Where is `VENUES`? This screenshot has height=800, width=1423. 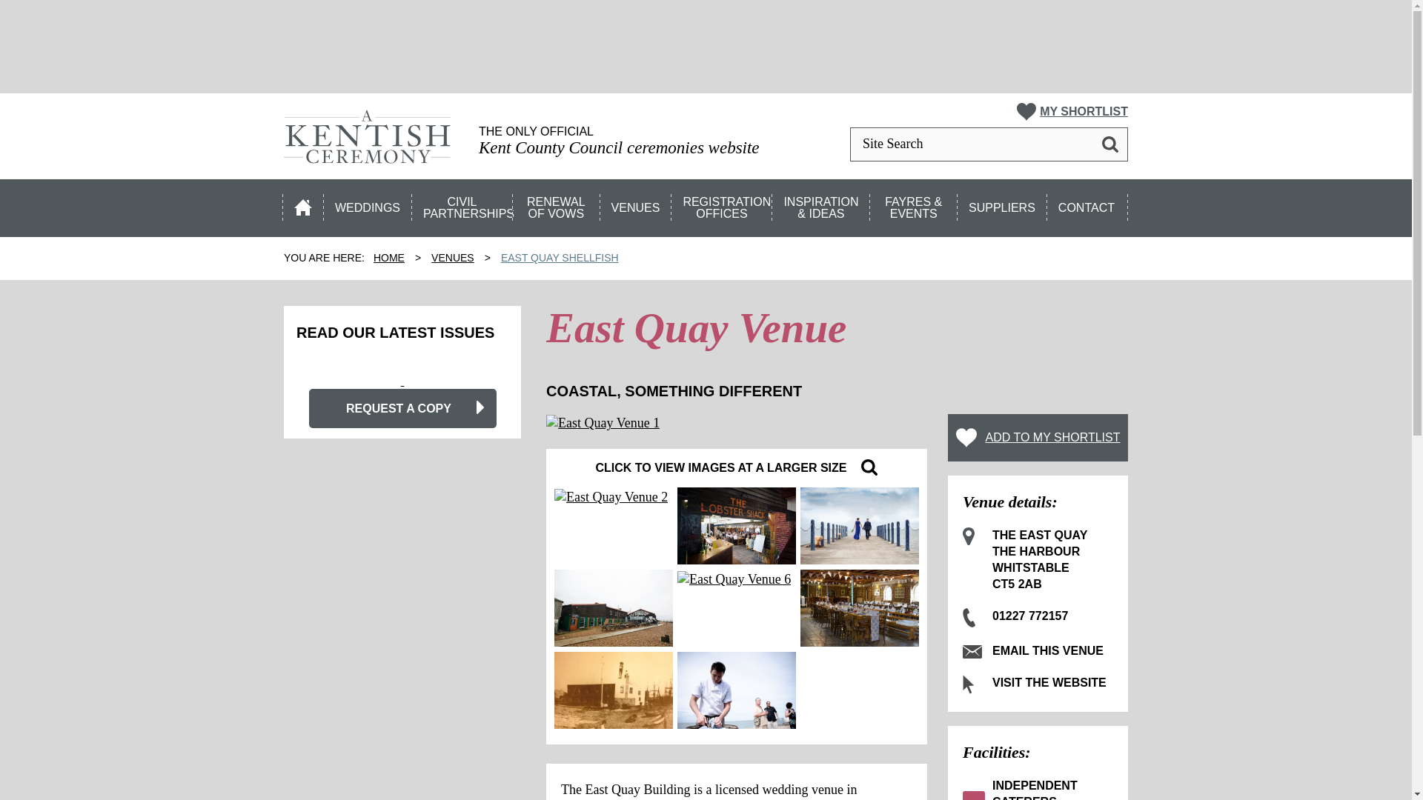 VENUES is located at coordinates (637, 204).